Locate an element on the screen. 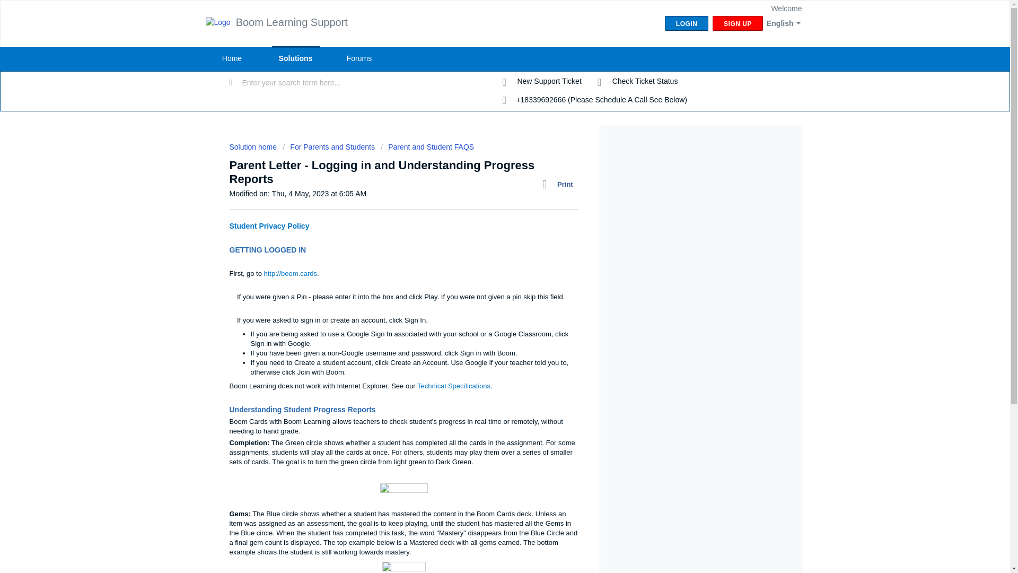 This screenshot has width=1018, height=573. Print is located at coordinates (560, 184).